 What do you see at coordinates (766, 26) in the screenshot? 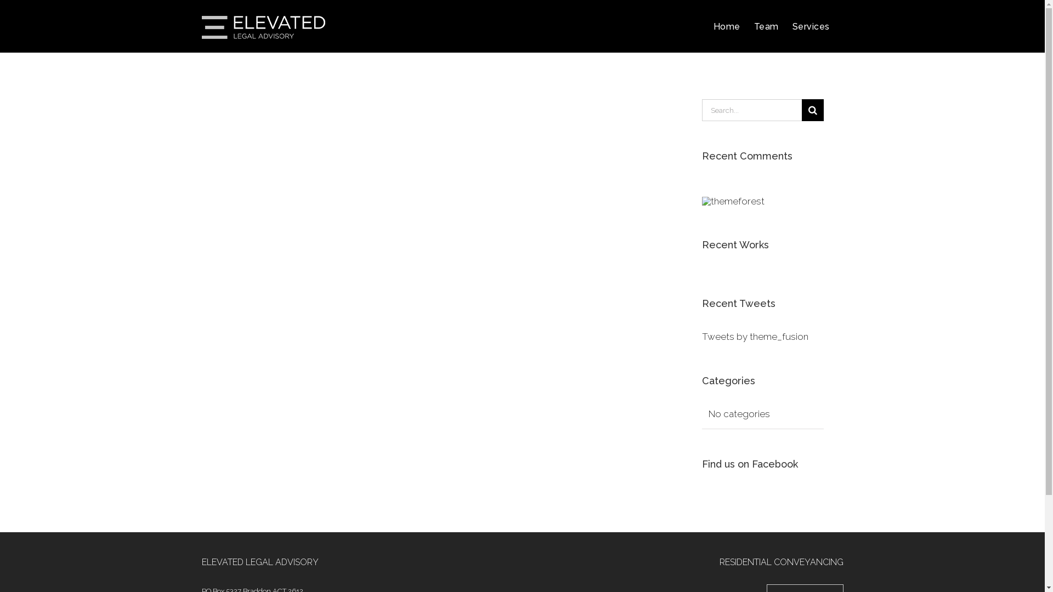
I see `Team` at bounding box center [766, 26].